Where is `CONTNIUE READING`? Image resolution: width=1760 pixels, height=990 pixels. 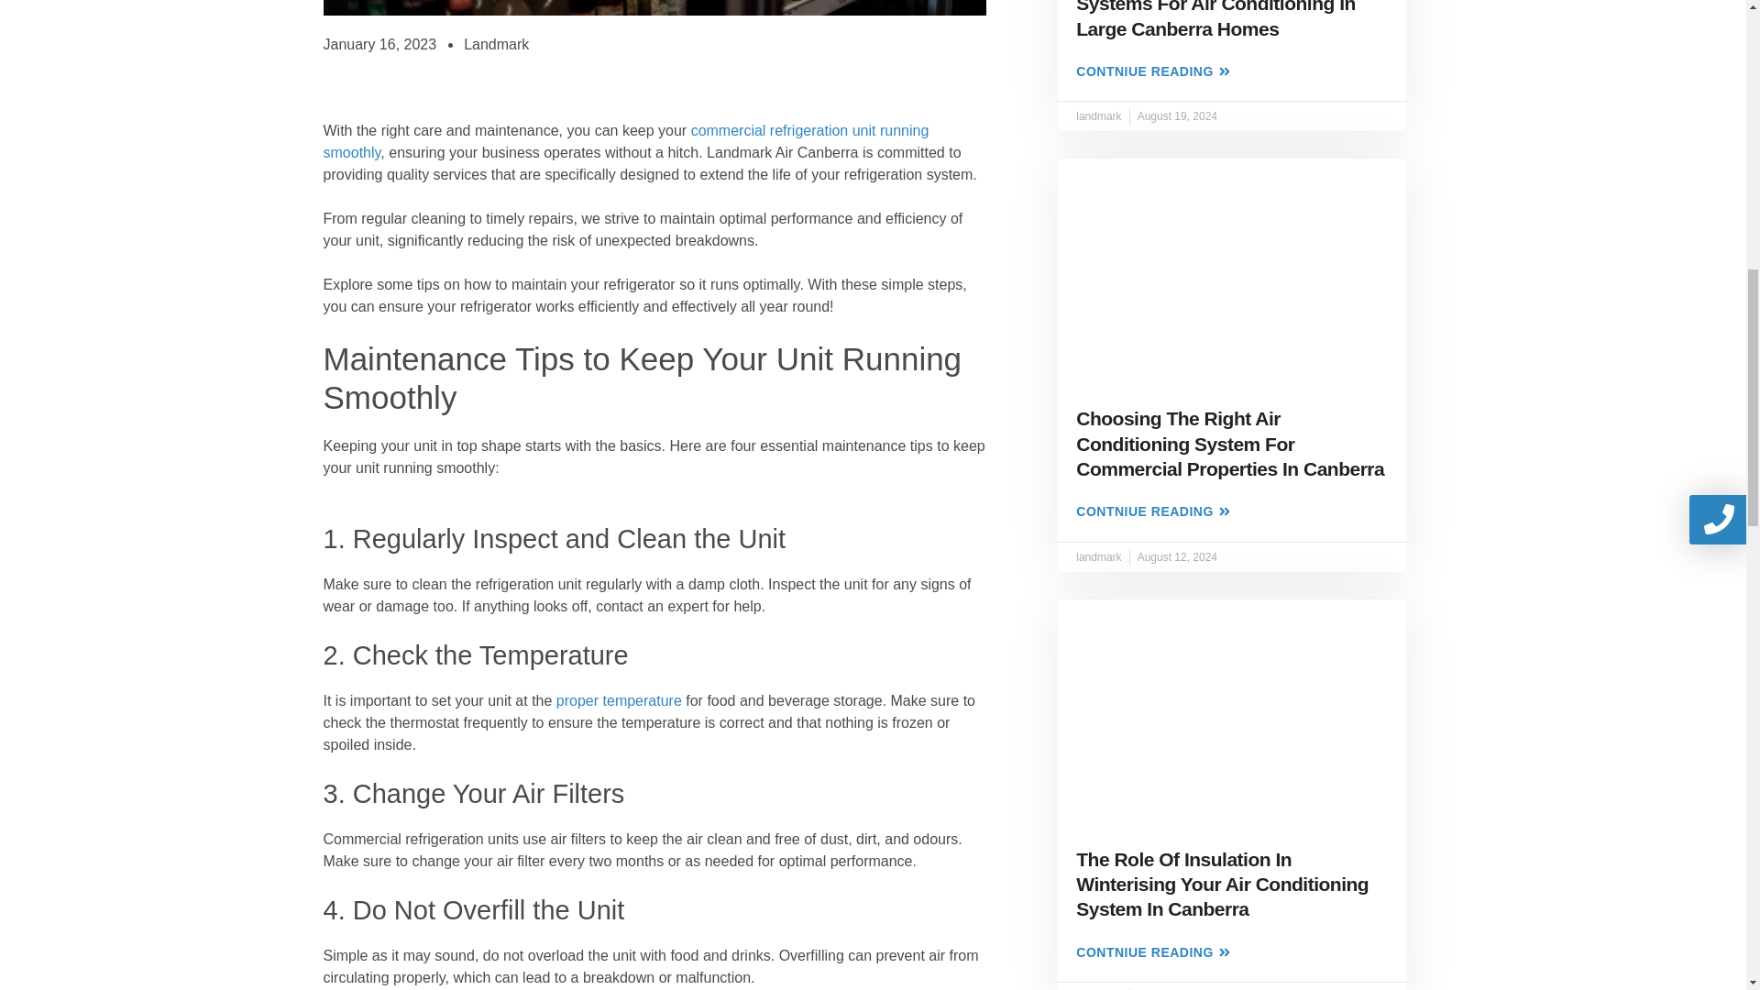 CONTNIUE READING is located at coordinates (1153, 511).